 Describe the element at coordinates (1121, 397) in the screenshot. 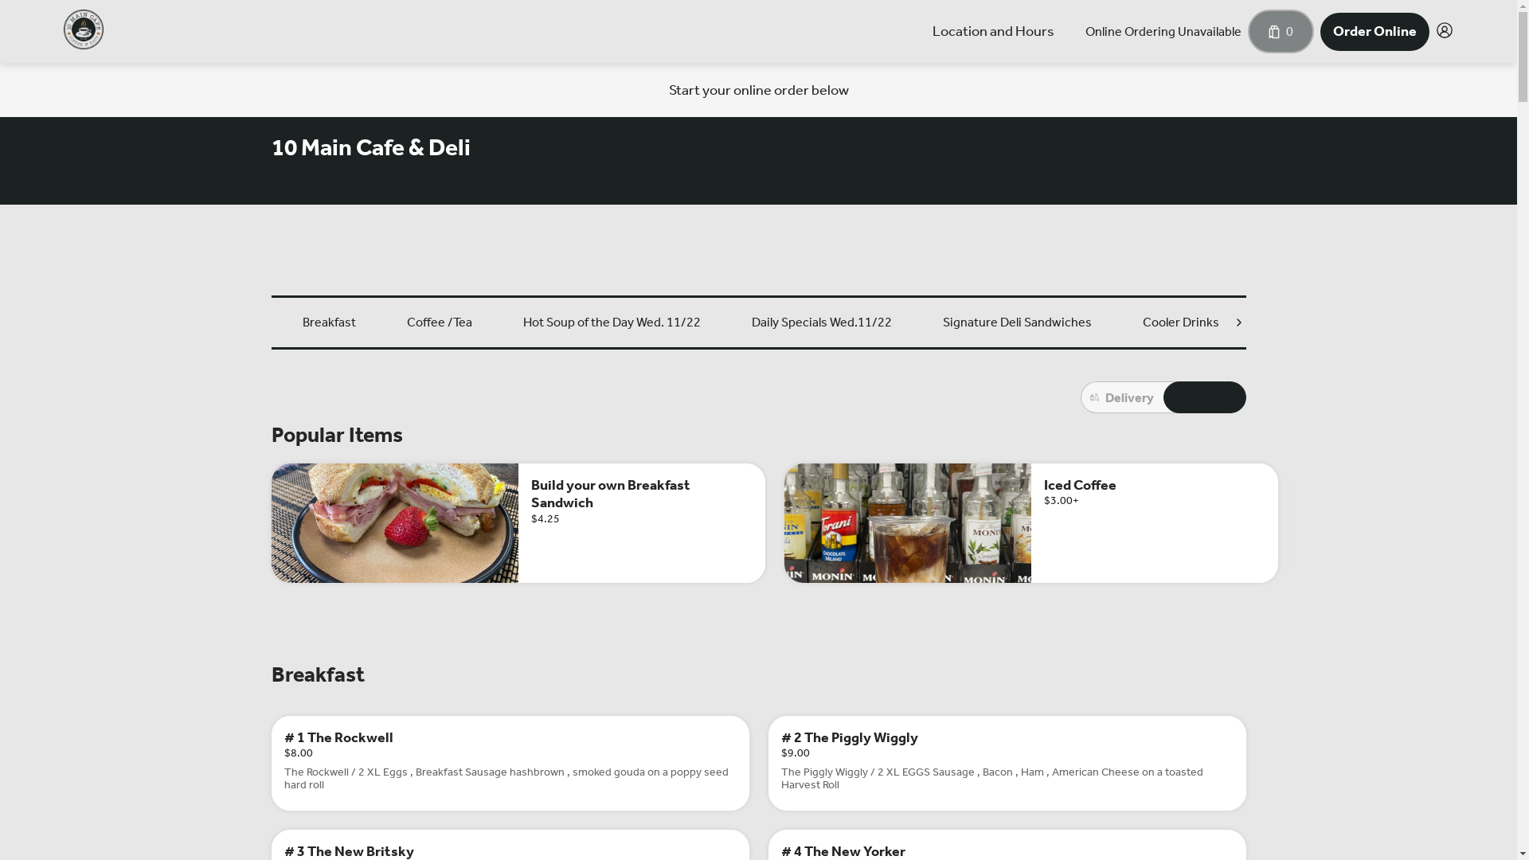

I see `Delivery` at that location.